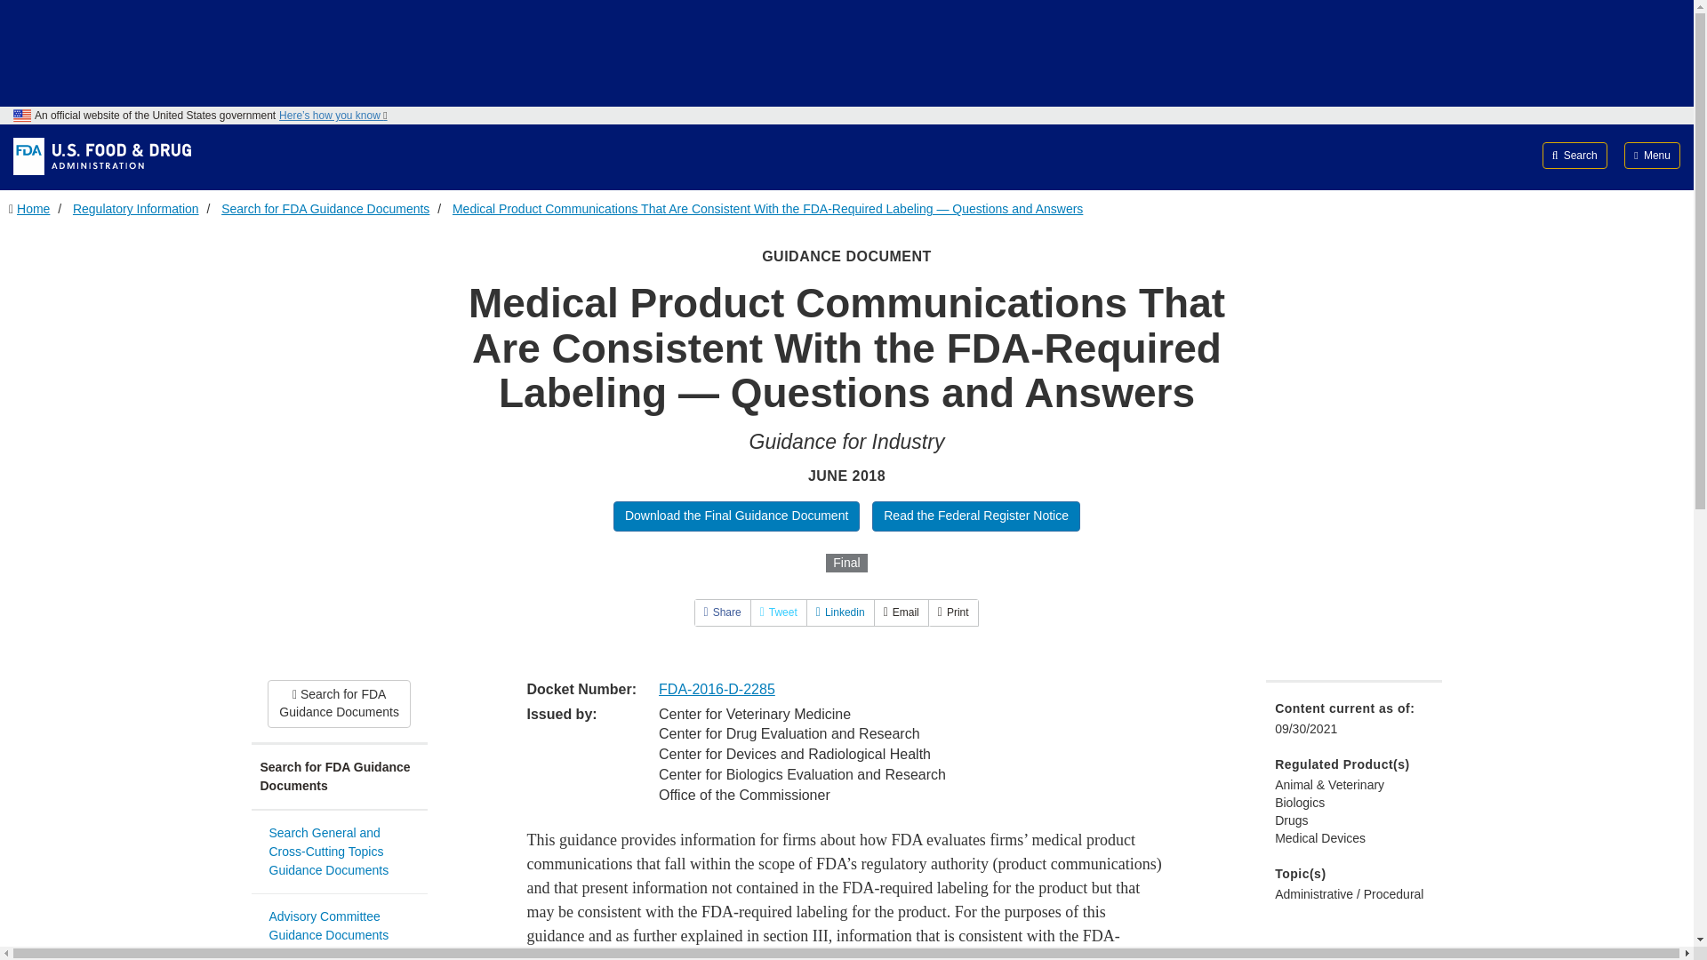  Describe the element at coordinates (1652, 155) in the screenshot. I see `  Menu` at that location.